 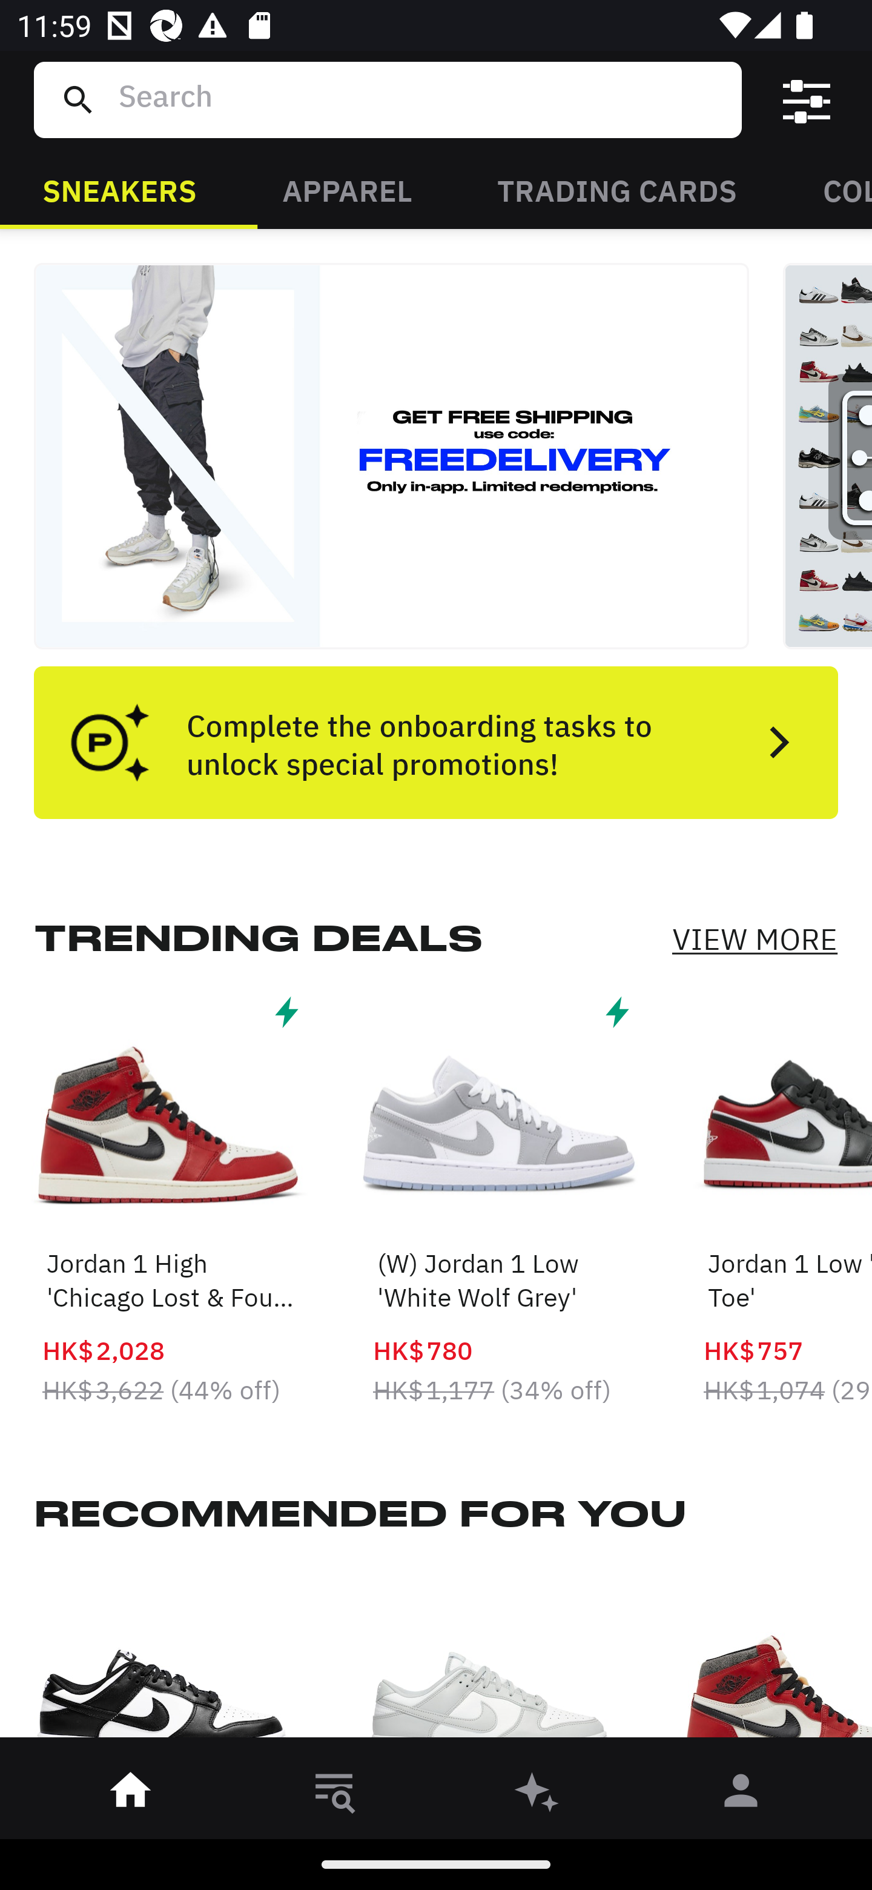 I want to click on 󰋜, so click(x=131, y=1794).